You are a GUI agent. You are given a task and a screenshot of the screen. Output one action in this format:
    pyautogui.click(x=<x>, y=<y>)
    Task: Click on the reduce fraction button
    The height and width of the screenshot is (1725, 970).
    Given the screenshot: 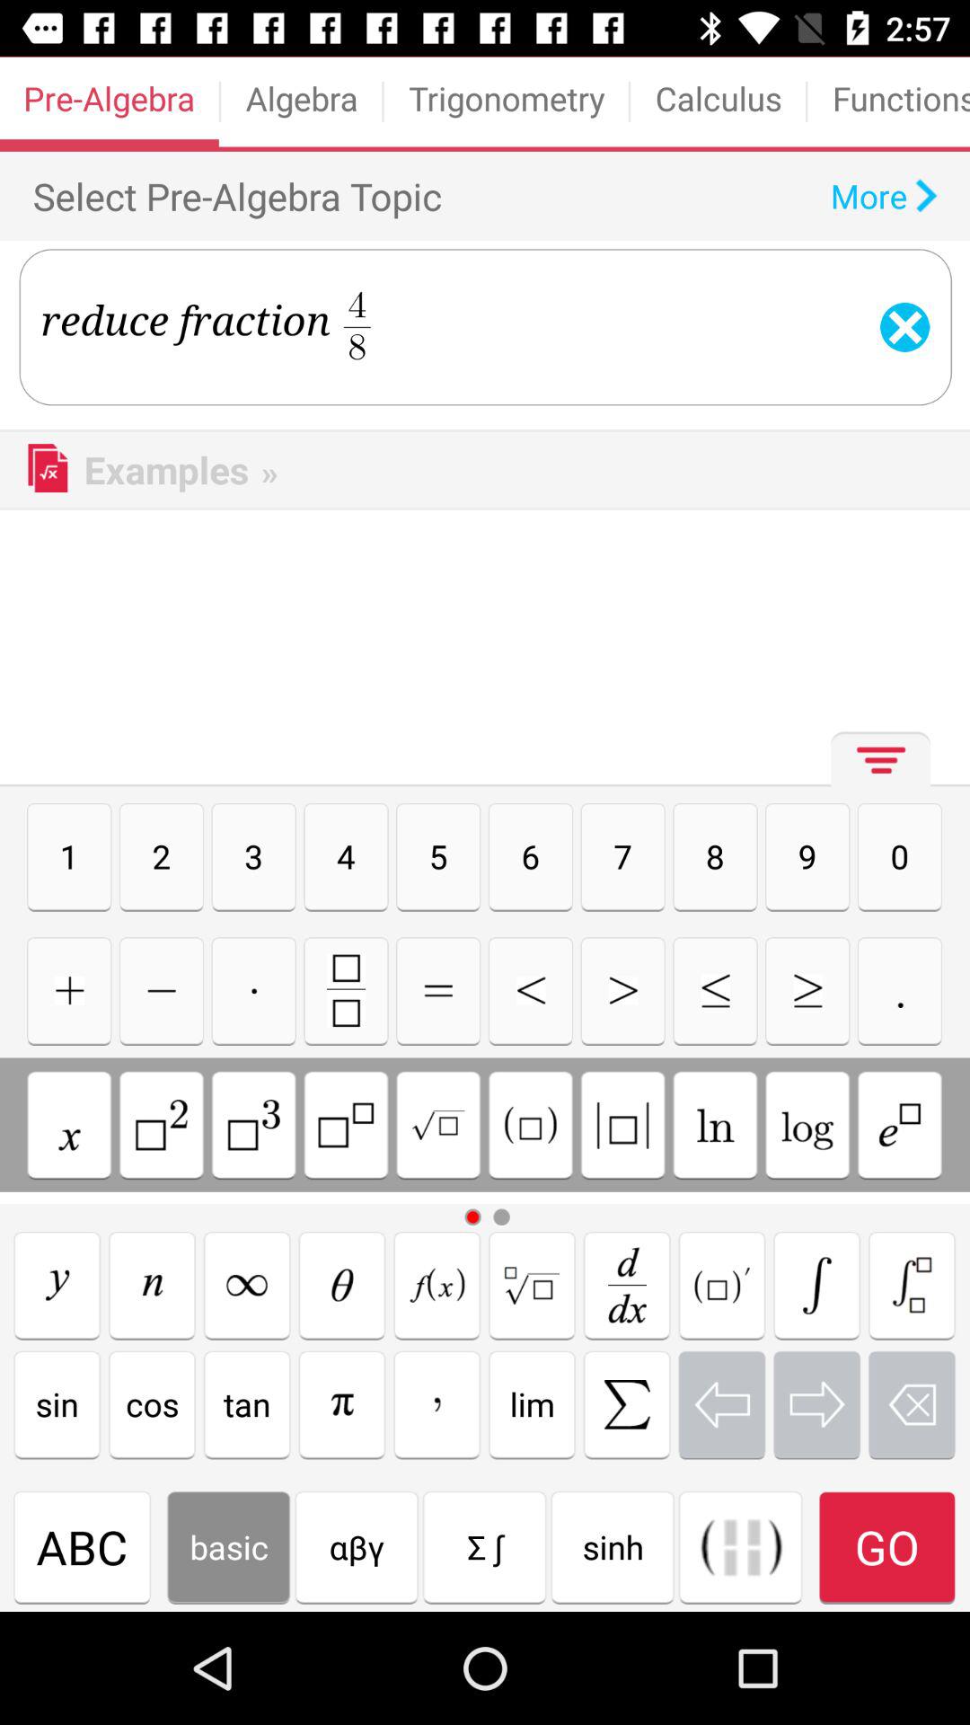 What is the action you would take?
    pyautogui.click(x=807, y=990)
    